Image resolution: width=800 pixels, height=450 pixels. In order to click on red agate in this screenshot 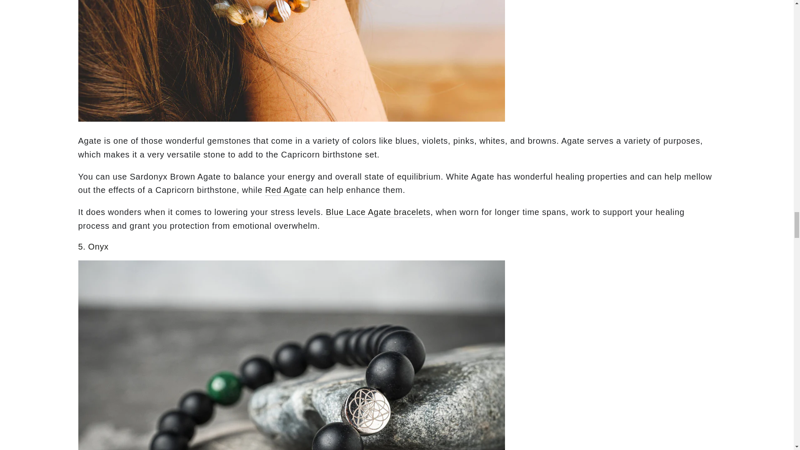, I will do `click(285, 190)`.